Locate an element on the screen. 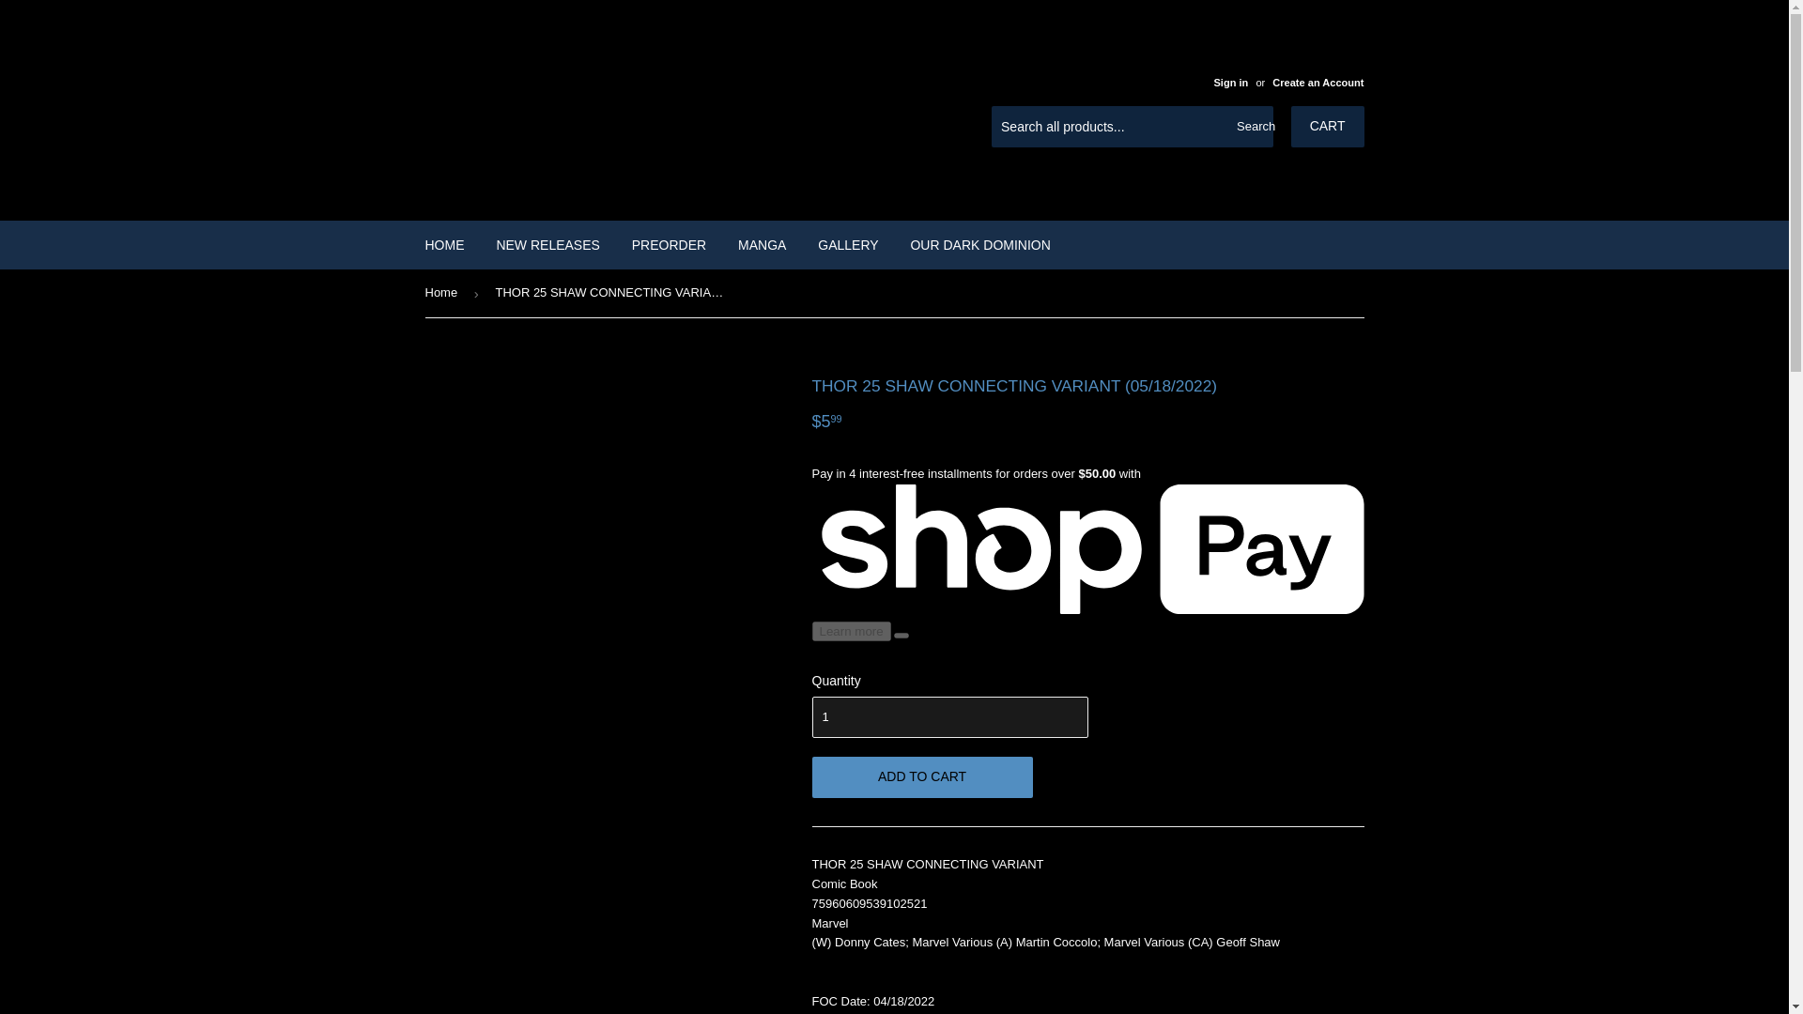 The height and width of the screenshot is (1014, 1803). CART is located at coordinates (1328, 126).